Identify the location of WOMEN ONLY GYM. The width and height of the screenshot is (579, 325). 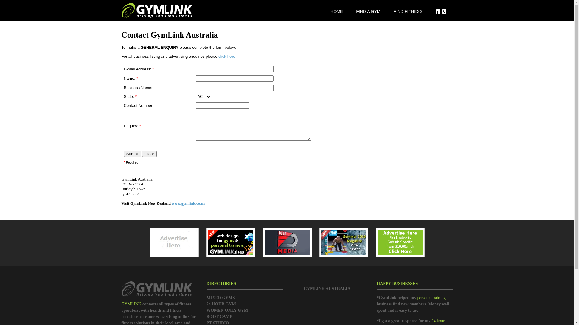
(227, 311).